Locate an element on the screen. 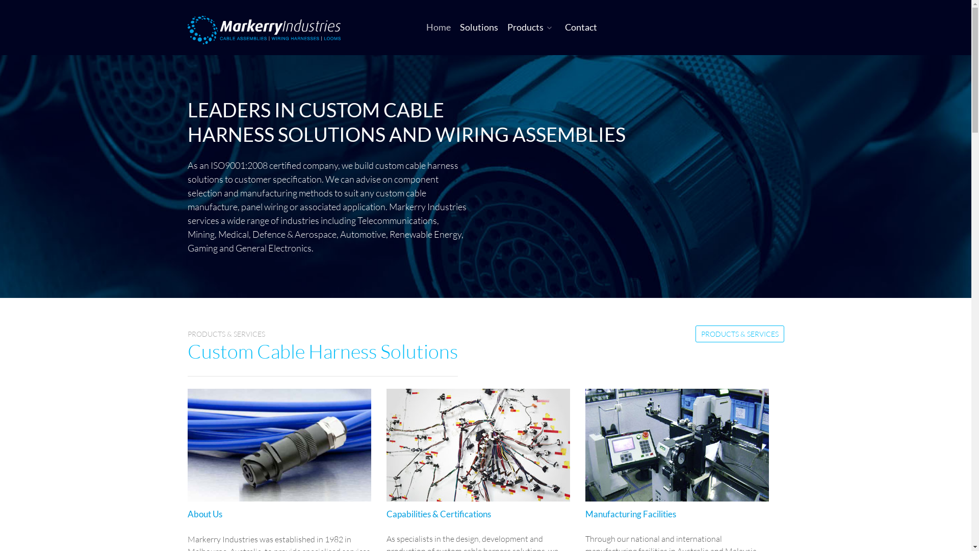 The height and width of the screenshot is (551, 979). PRODUCTS & SERVICES is located at coordinates (740, 334).